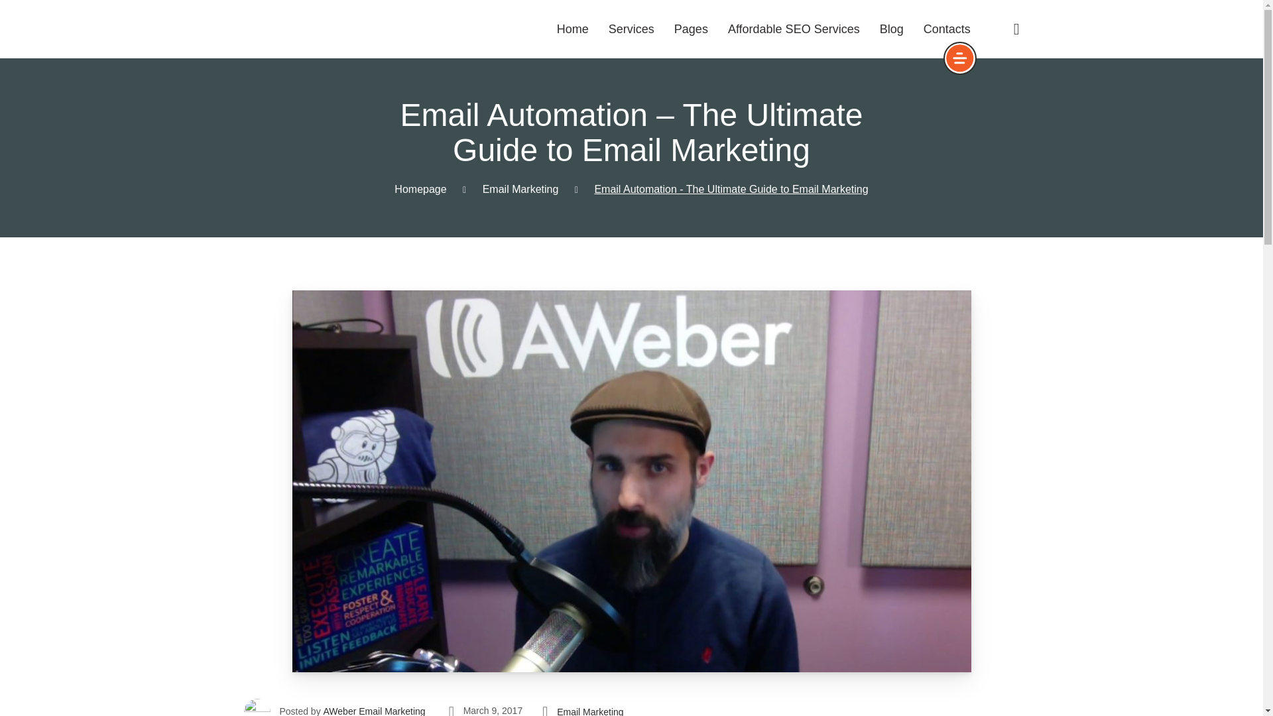 This screenshot has width=1273, height=716. Describe the element at coordinates (891, 29) in the screenshot. I see `Blog` at that location.